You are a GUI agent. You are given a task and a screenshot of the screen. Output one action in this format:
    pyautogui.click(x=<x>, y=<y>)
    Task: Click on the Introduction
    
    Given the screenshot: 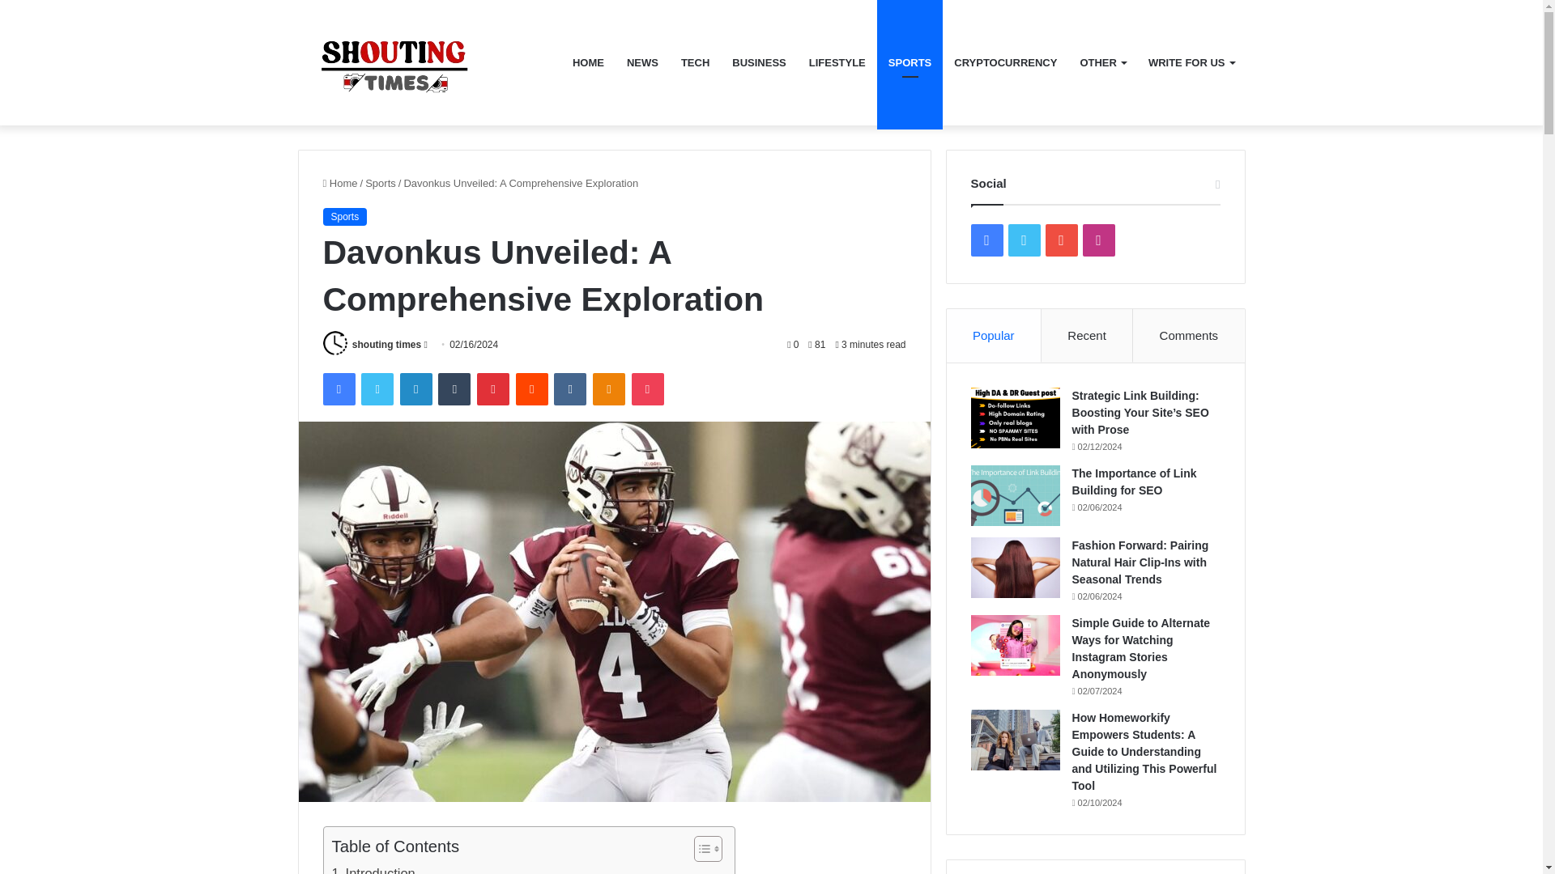 What is the action you would take?
    pyautogui.click(x=373, y=868)
    